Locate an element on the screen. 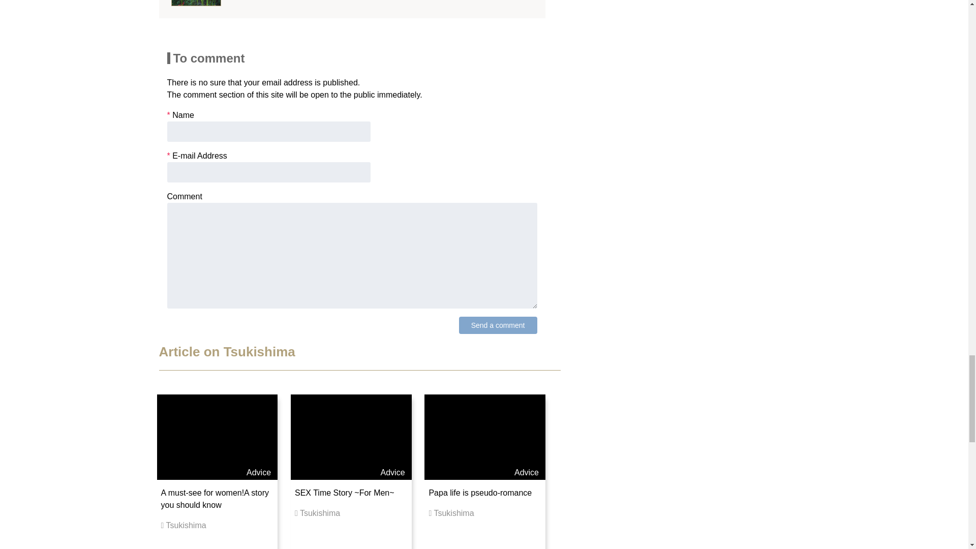 Image resolution: width=976 pixels, height=549 pixels. Send a comment is located at coordinates (498, 325).